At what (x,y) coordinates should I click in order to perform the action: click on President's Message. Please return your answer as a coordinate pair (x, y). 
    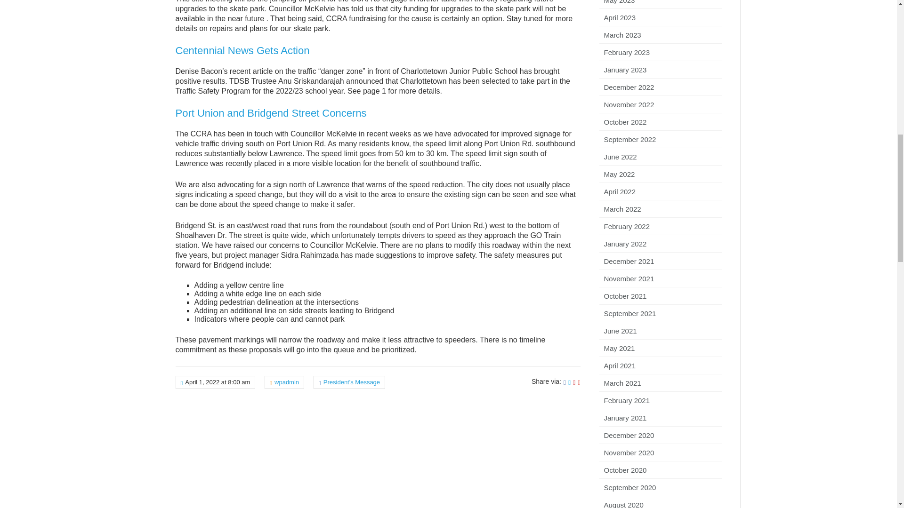
    Looking at the image, I should click on (351, 382).